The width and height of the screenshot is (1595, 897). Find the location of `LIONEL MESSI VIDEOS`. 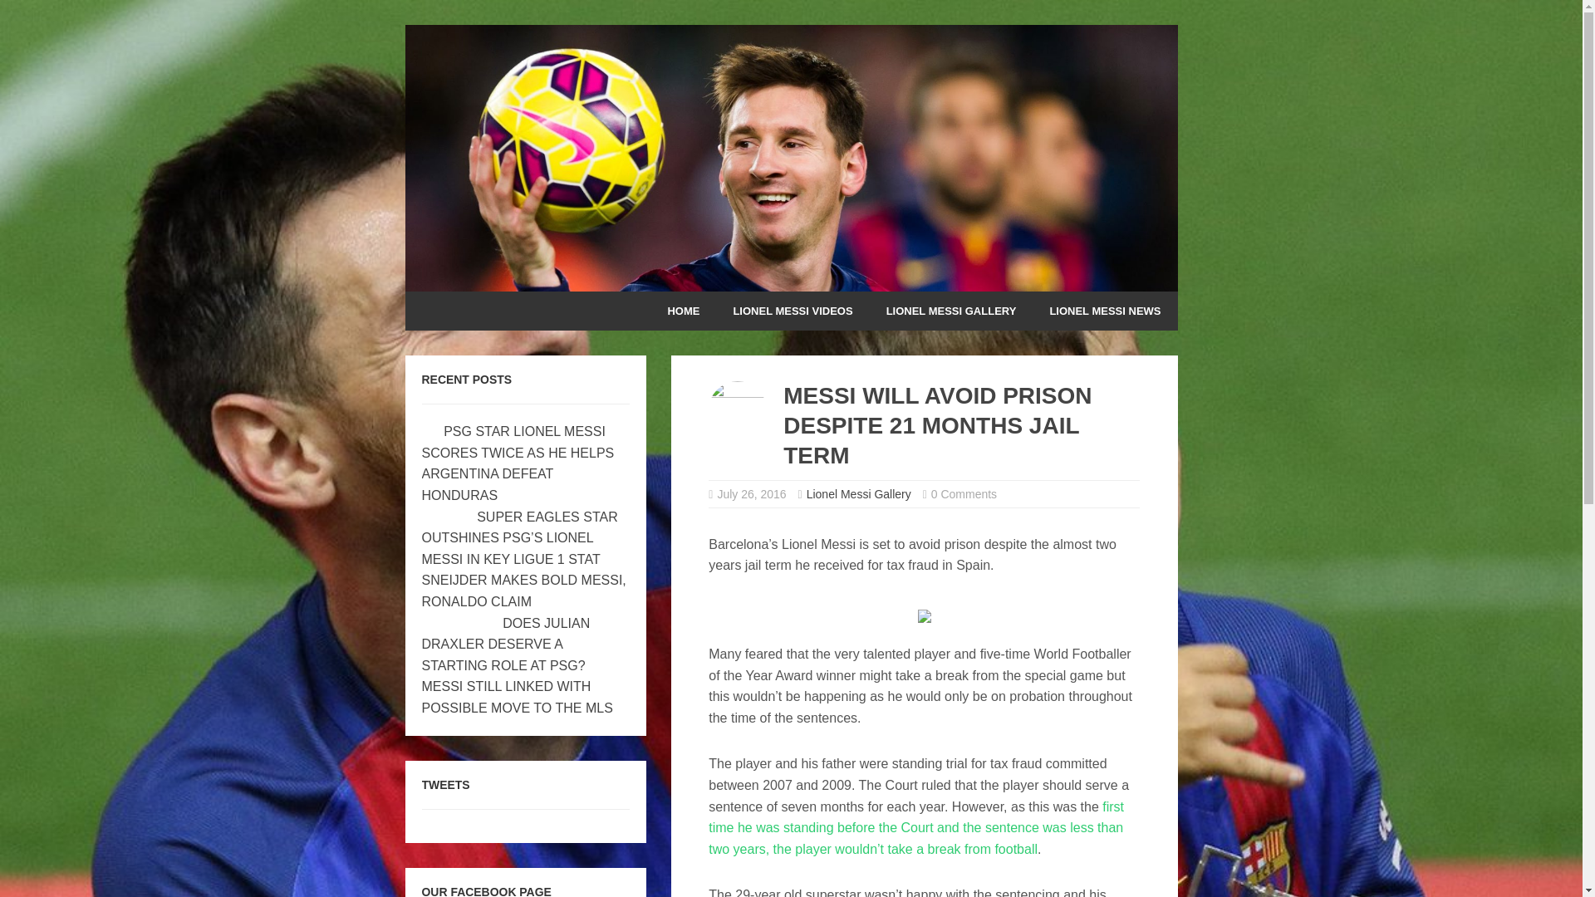

LIONEL MESSI VIDEOS is located at coordinates (793, 311).